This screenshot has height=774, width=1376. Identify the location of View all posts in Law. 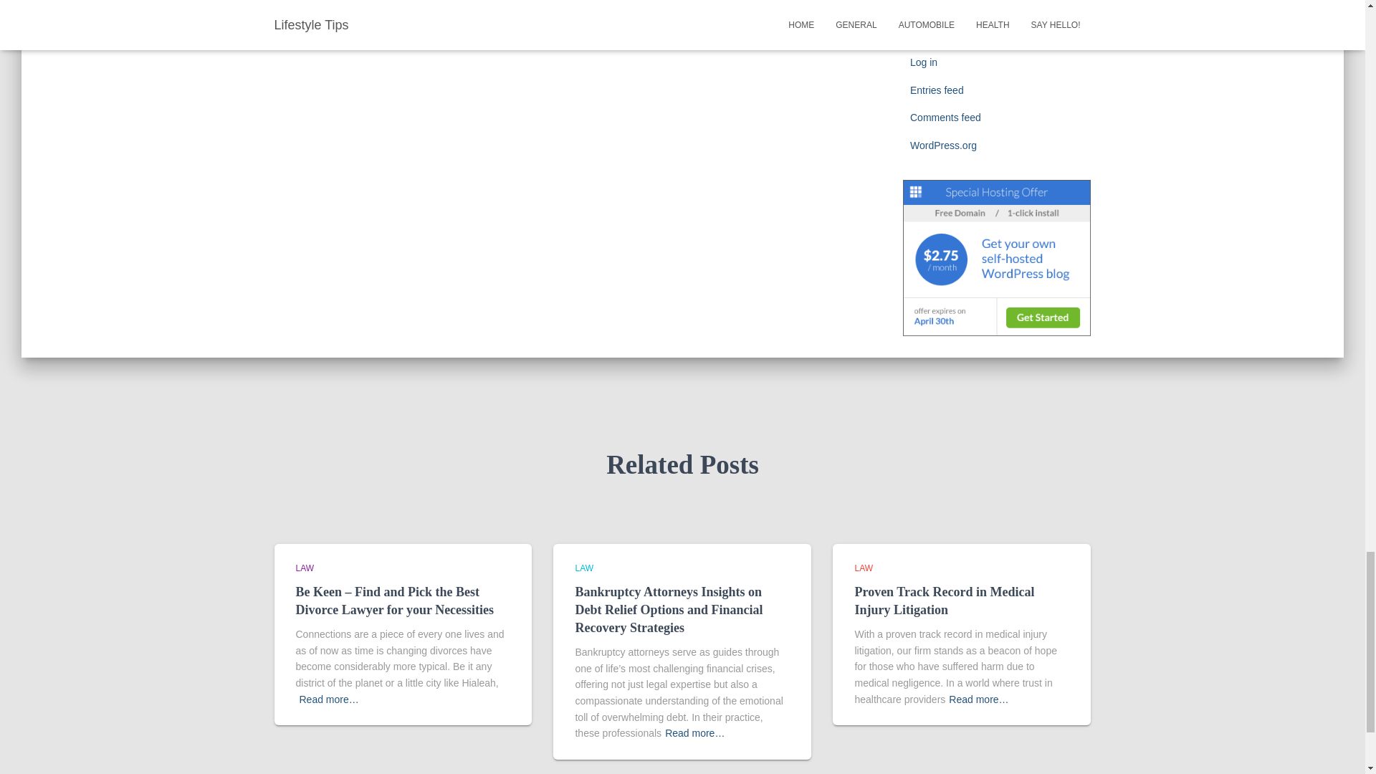
(863, 568).